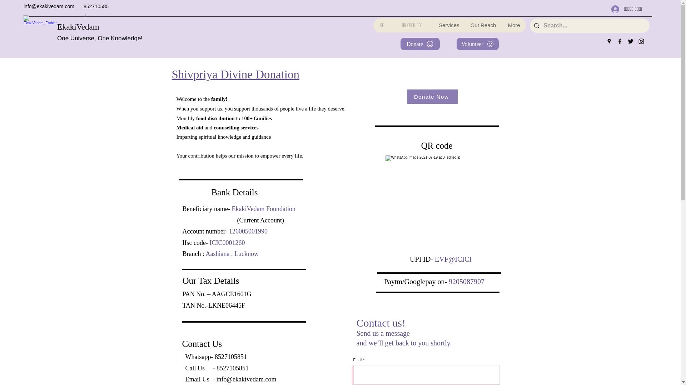 This screenshot has height=385, width=686. What do you see at coordinates (78, 26) in the screenshot?
I see `EkakiVedam` at bounding box center [78, 26].